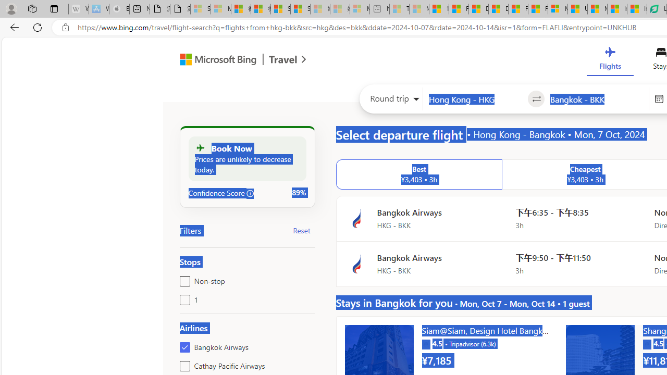  What do you see at coordinates (577, 9) in the screenshot?
I see `US Heat Deaths Soared To Record High Last Year` at bounding box center [577, 9].